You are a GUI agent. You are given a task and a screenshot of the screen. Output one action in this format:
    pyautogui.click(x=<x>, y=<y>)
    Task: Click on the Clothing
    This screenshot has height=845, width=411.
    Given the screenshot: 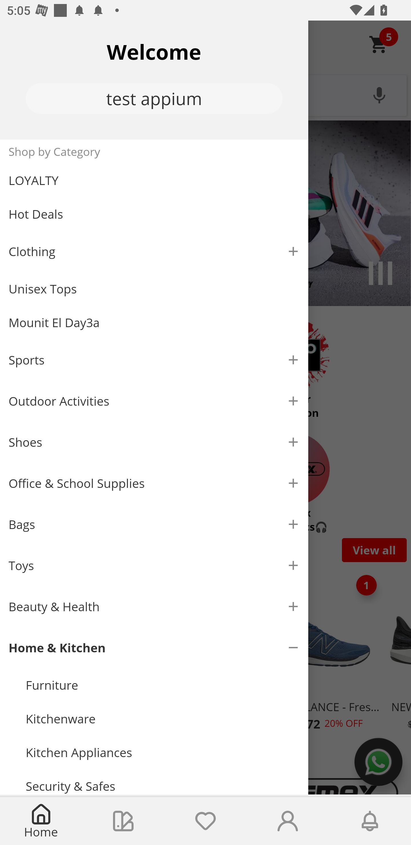 What is the action you would take?
    pyautogui.click(x=154, y=251)
    